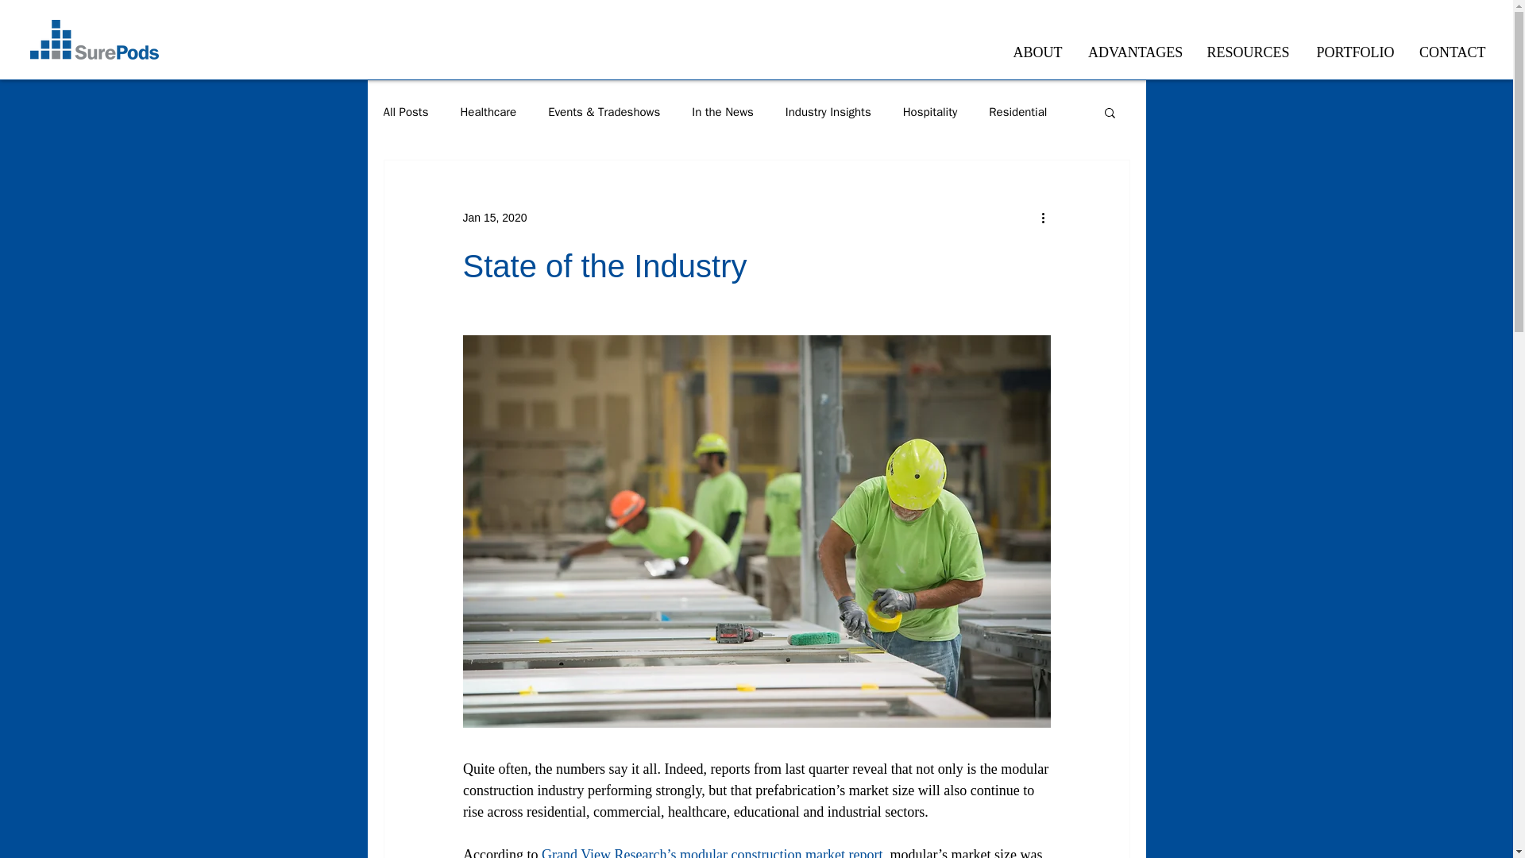 This screenshot has width=1525, height=858. Describe the element at coordinates (405, 112) in the screenshot. I see `All Posts` at that location.